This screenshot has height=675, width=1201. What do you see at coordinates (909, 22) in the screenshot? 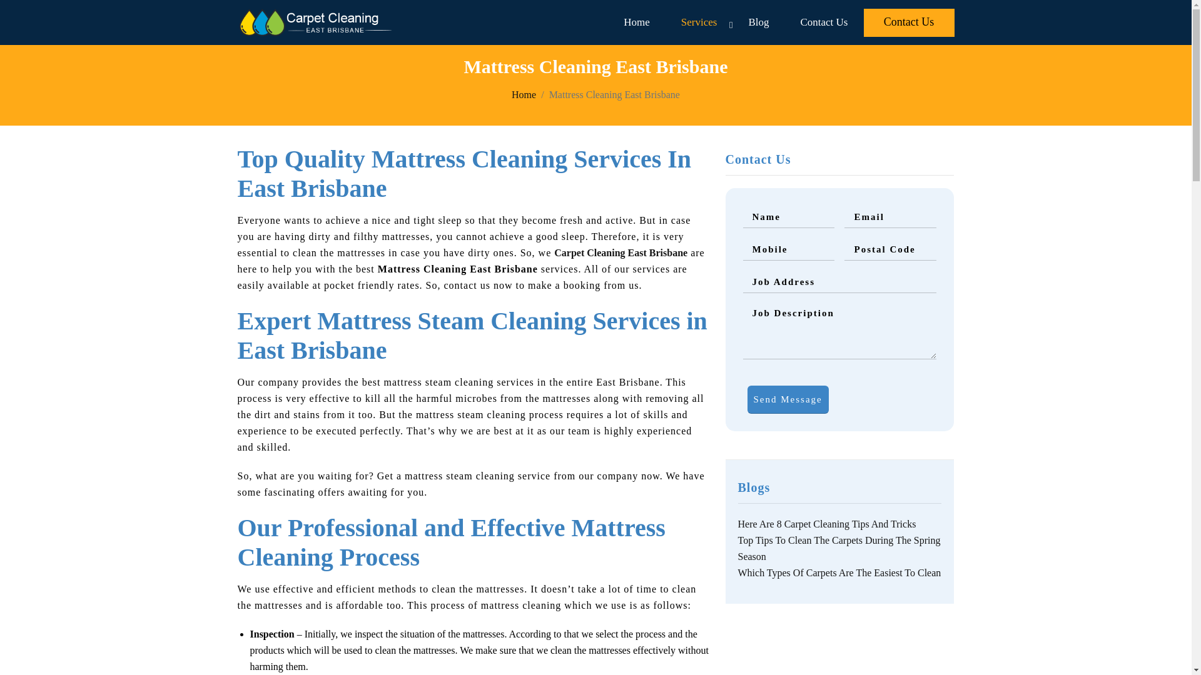
I see `Contact Us` at bounding box center [909, 22].